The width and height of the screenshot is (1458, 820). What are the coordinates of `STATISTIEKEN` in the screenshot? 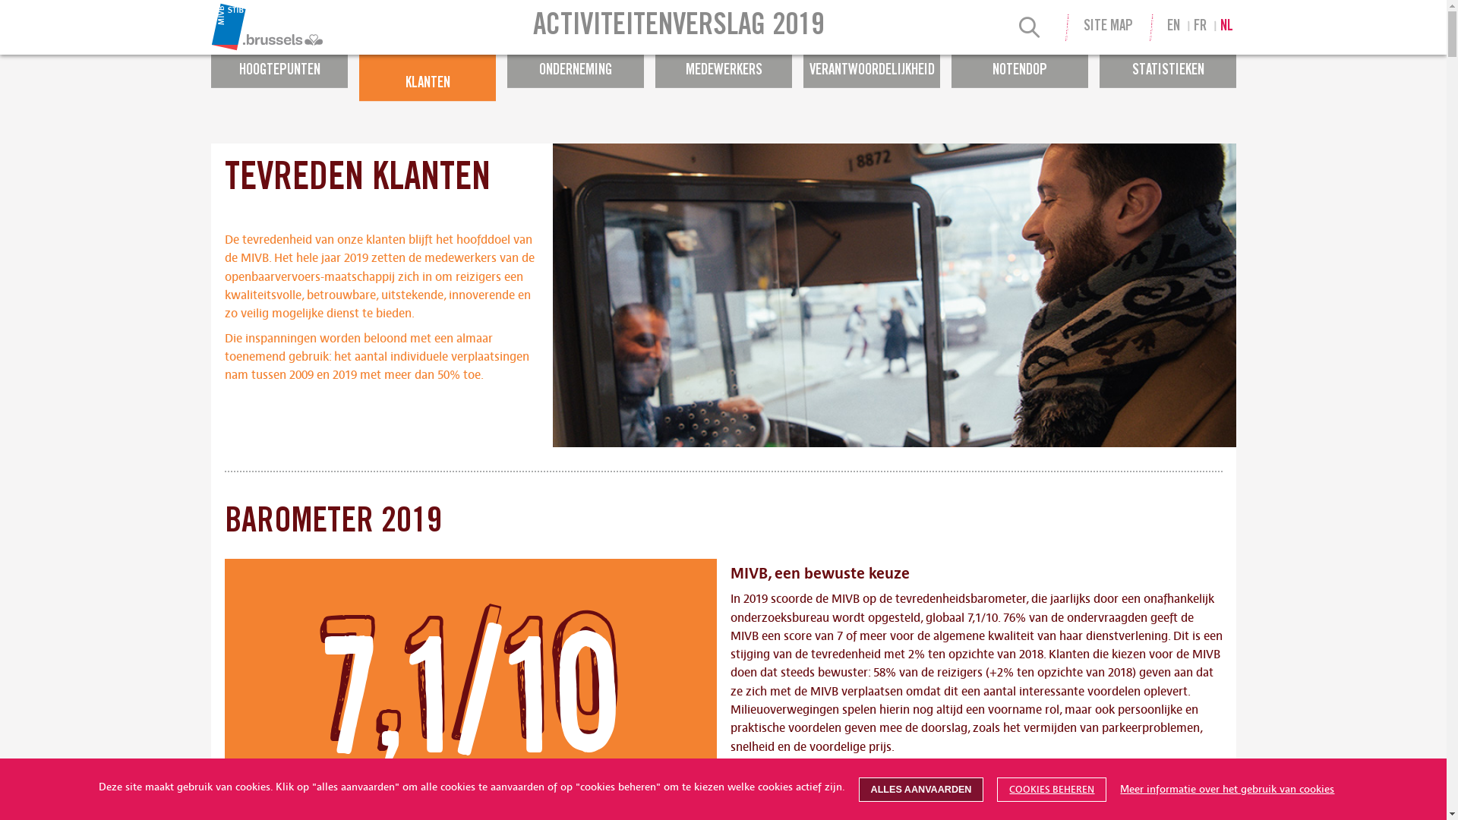 It's located at (1168, 64).